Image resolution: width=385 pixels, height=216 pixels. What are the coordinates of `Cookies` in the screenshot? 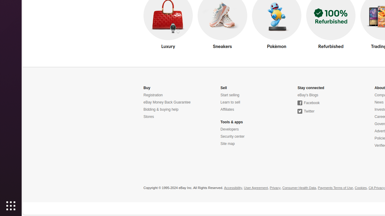 It's located at (361, 188).